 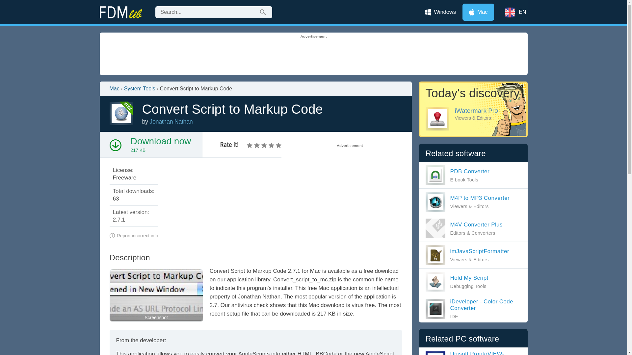 I want to click on 1, so click(x=457, y=281).